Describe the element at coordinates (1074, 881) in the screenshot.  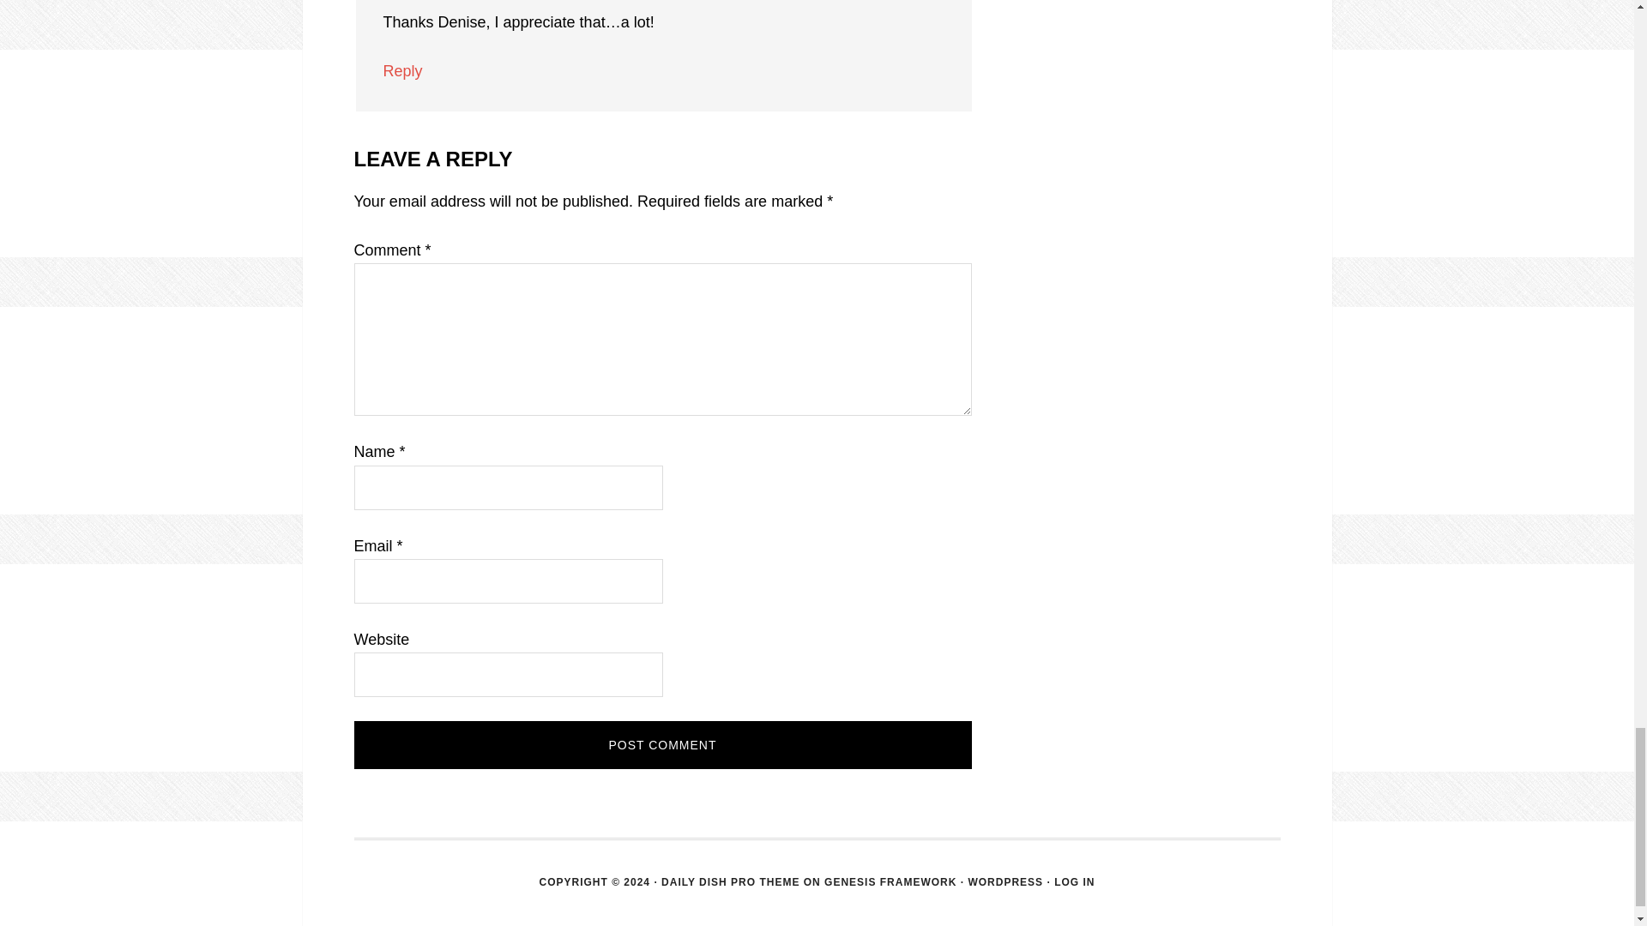
I see `LOG IN` at that location.